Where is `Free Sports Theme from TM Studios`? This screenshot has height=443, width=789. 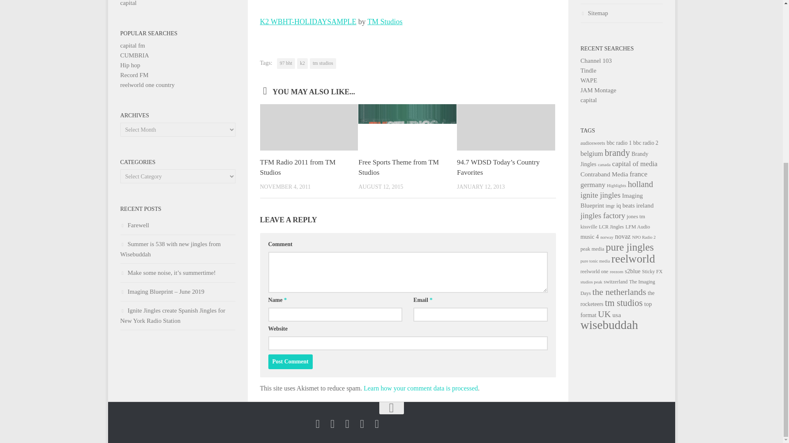 Free Sports Theme from TM Studios is located at coordinates (398, 167).